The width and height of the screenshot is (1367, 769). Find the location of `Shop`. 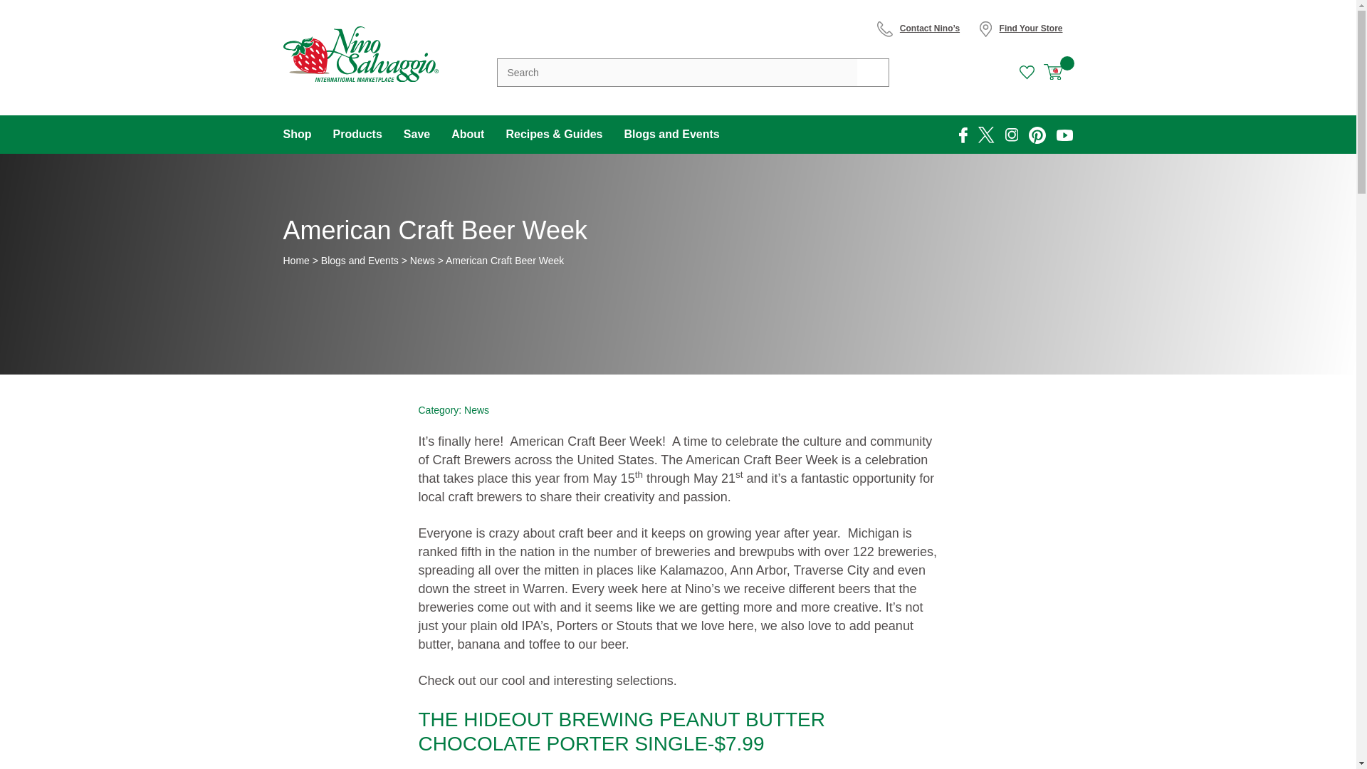

Shop is located at coordinates (303, 135).